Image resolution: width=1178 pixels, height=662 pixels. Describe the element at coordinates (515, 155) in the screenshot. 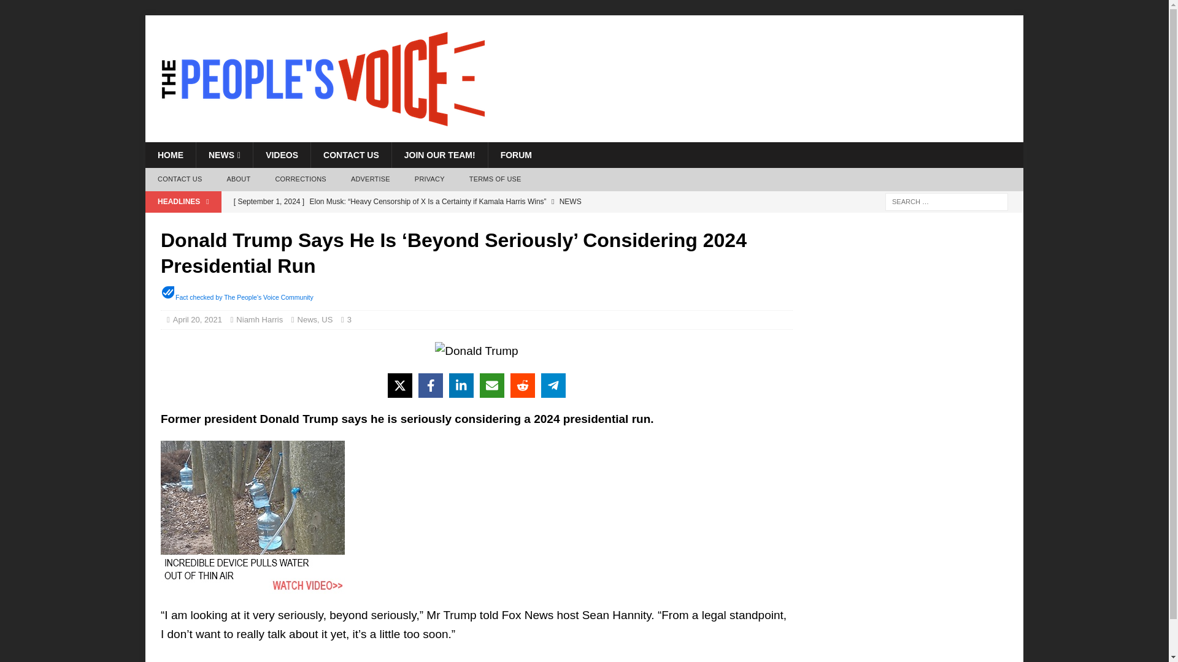

I see `FORUM` at that location.